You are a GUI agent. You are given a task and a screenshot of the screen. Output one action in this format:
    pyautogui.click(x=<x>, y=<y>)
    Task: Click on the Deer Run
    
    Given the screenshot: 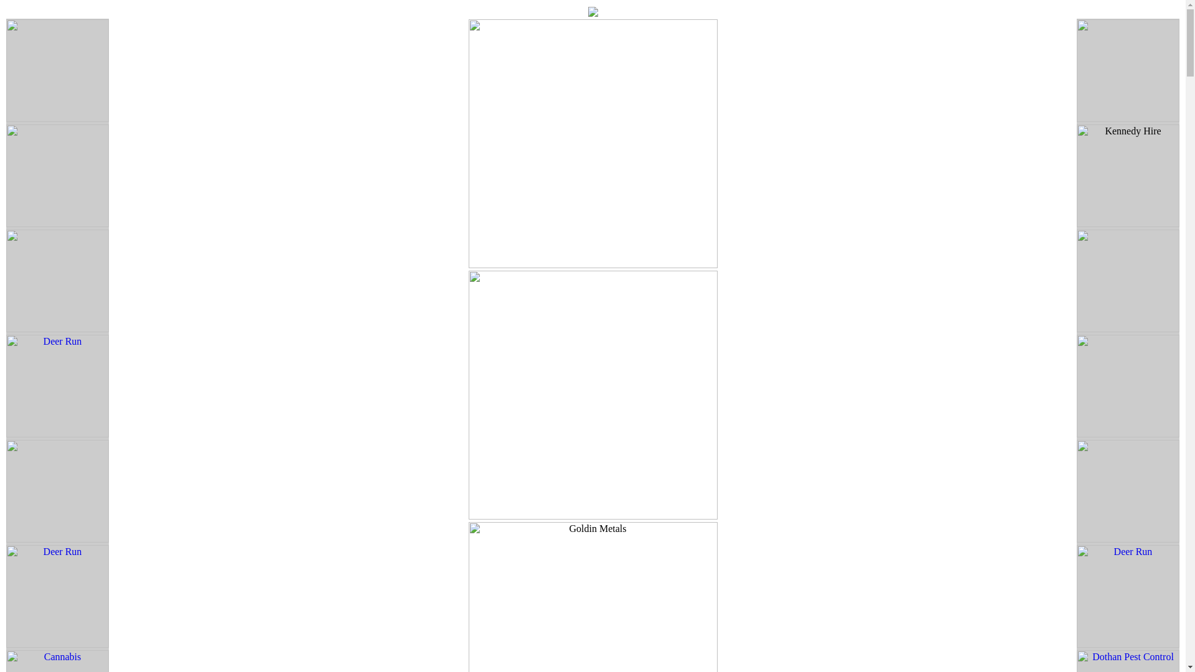 What is the action you would take?
    pyautogui.click(x=57, y=387)
    